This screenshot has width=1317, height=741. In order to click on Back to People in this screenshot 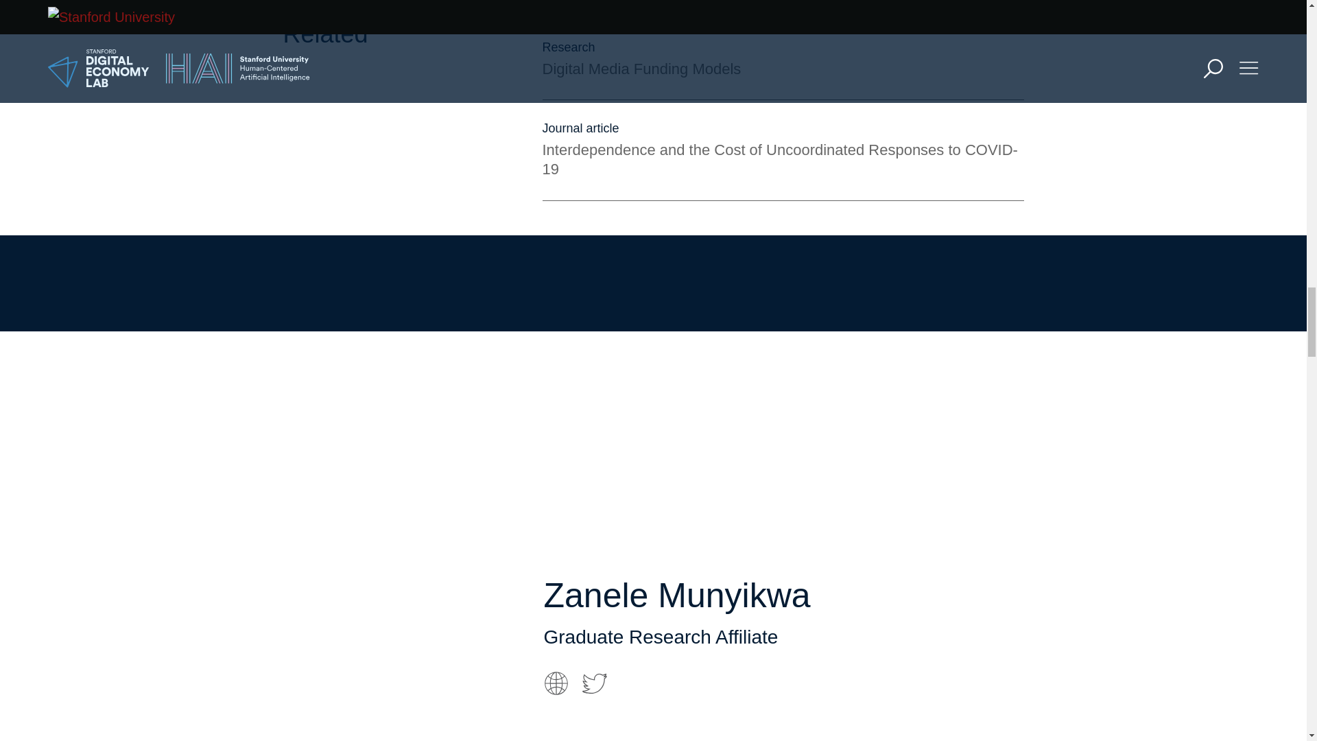, I will do `click(607, 265)`.